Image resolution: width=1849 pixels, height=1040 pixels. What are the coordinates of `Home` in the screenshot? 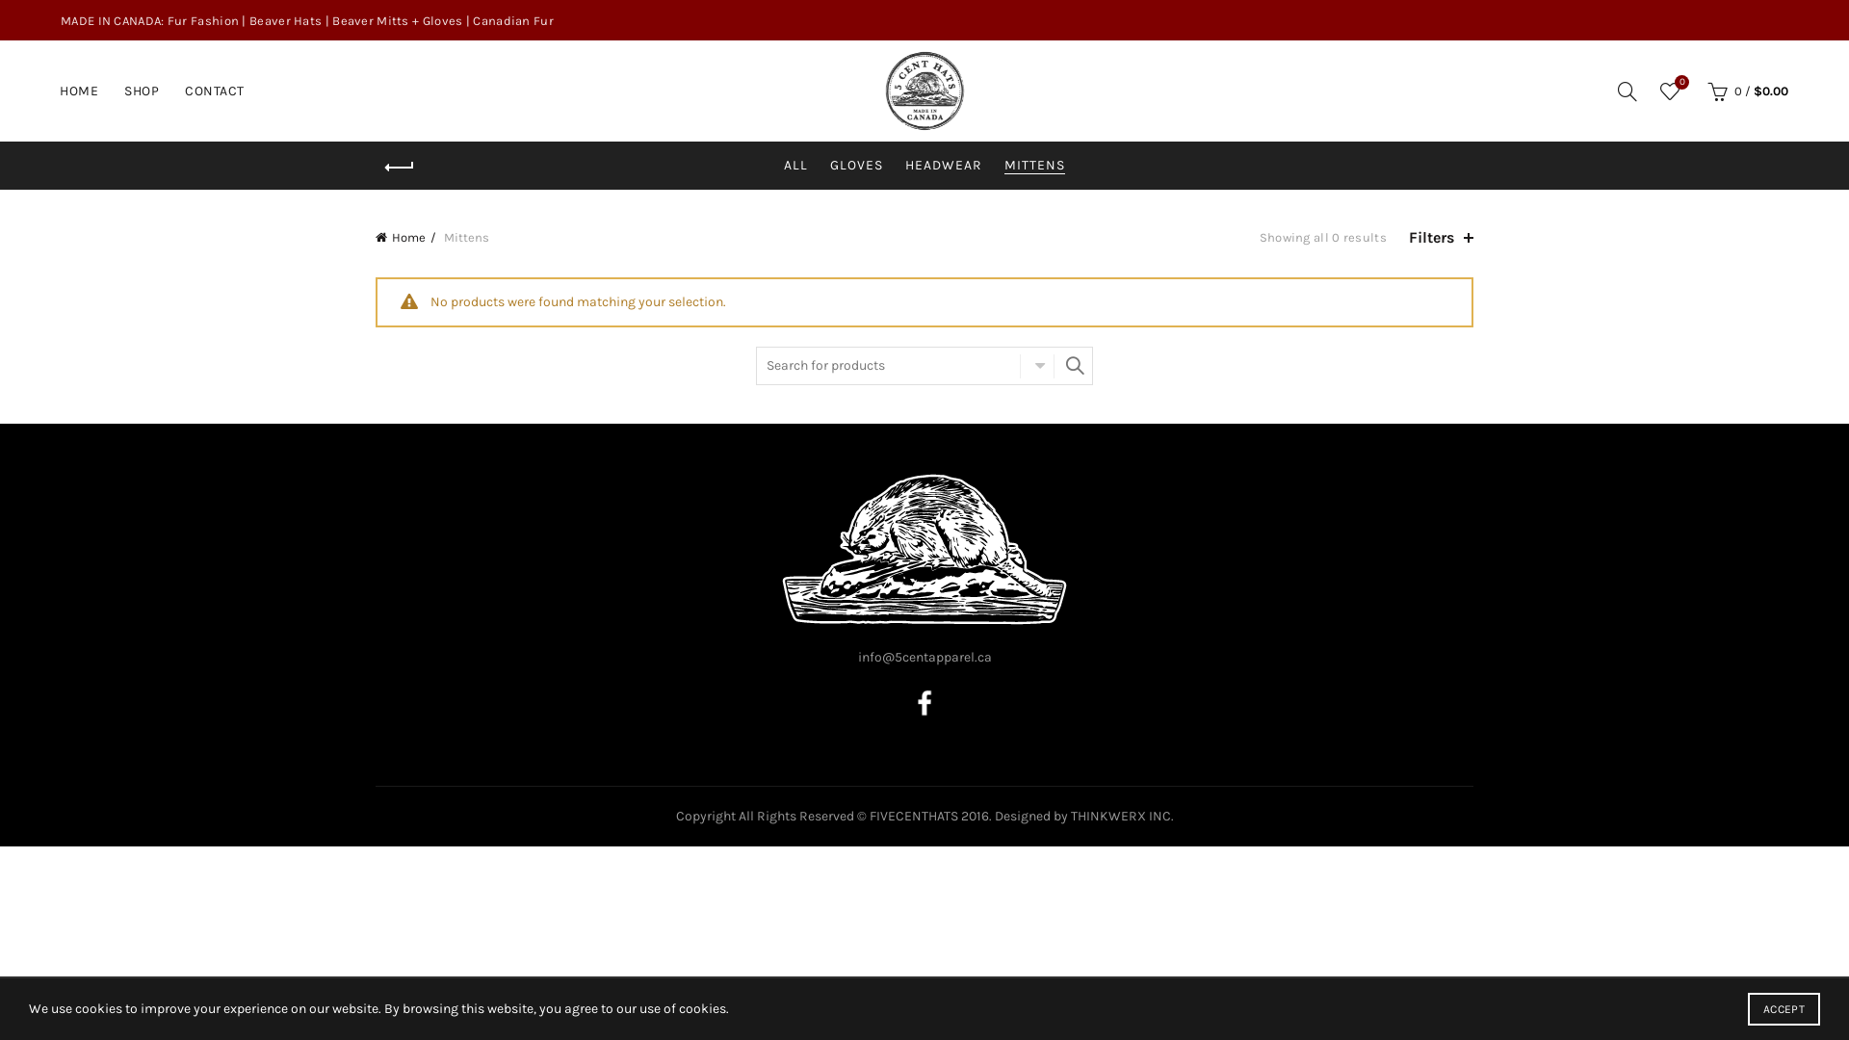 It's located at (406, 237).